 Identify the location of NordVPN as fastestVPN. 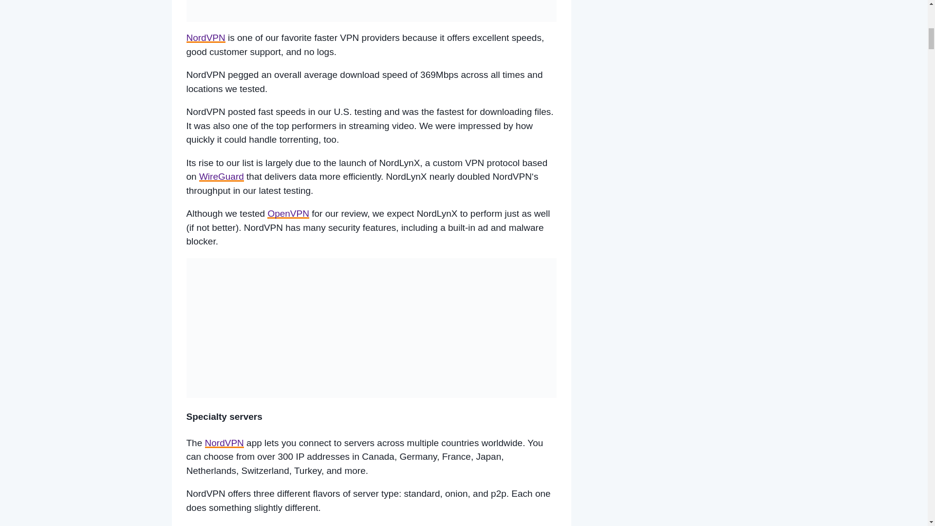
(371, 11).